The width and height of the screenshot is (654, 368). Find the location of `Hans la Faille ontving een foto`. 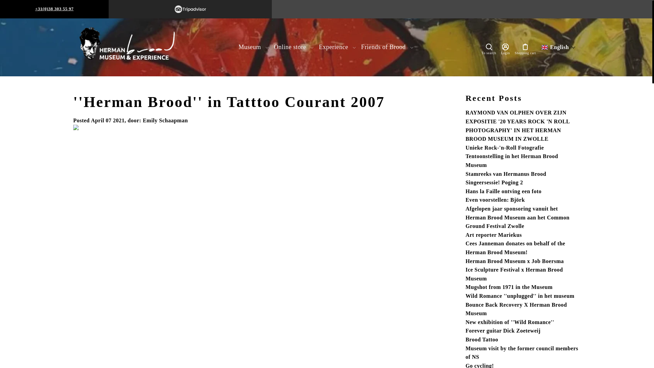

Hans la Faille ontving een foto is located at coordinates (503, 191).